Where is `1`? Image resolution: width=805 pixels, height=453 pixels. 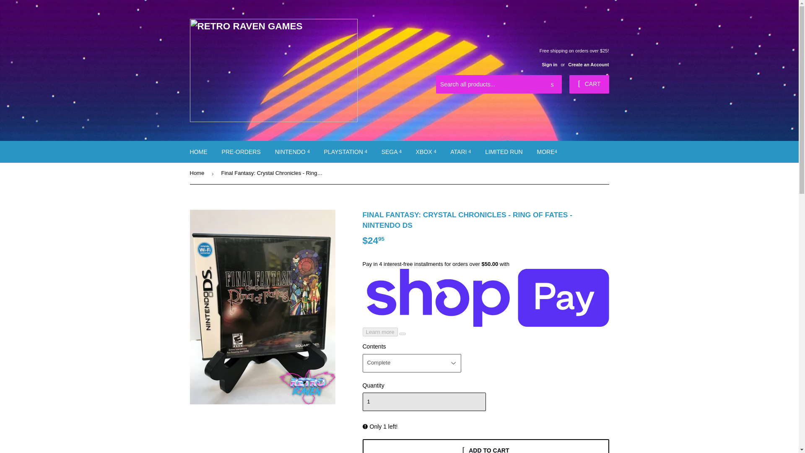
1 is located at coordinates (423, 402).